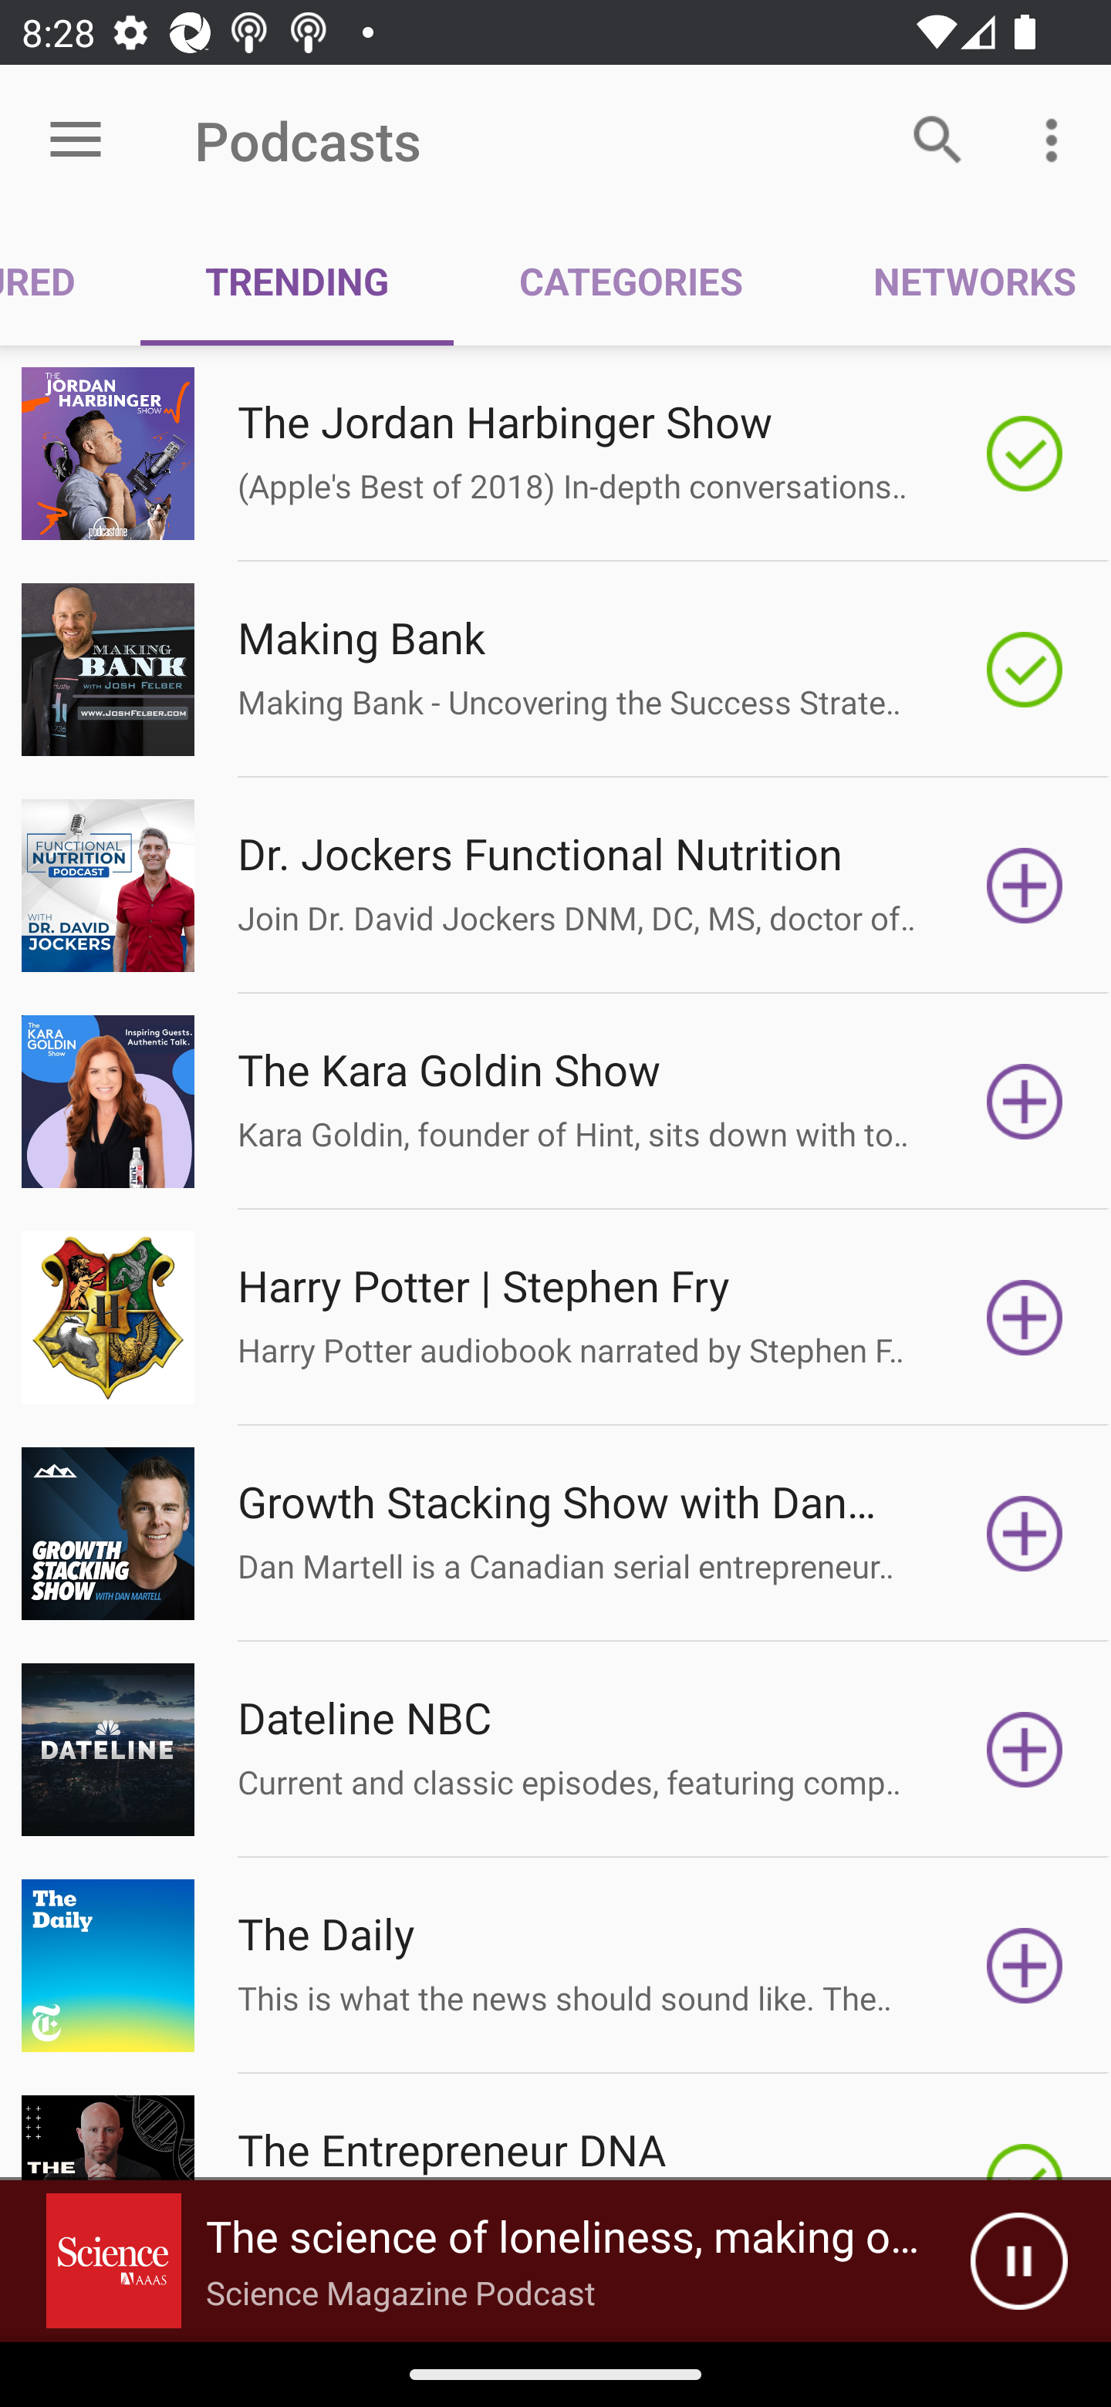  I want to click on Subscribe, so click(1025, 886).